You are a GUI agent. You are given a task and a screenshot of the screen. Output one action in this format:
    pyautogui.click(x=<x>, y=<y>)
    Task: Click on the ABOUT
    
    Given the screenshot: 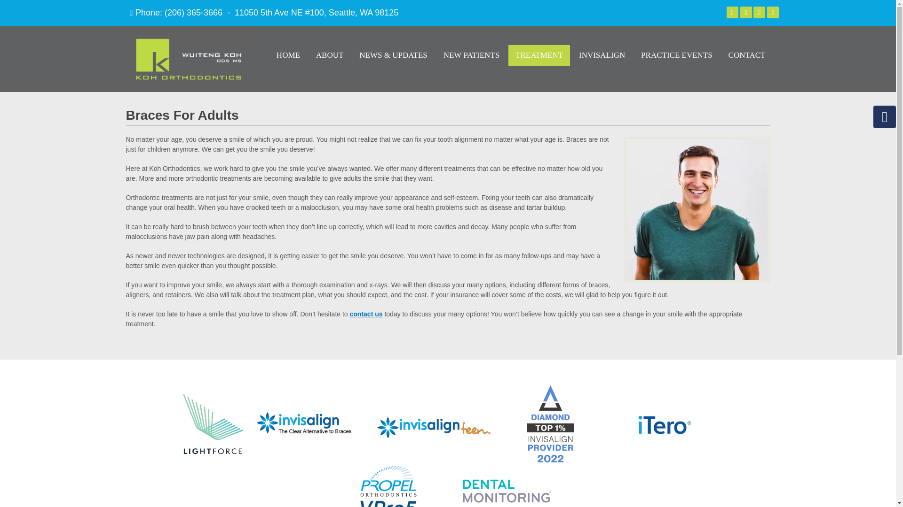 What is the action you would take?
    pyautogui.click(x=330, y=55)
    